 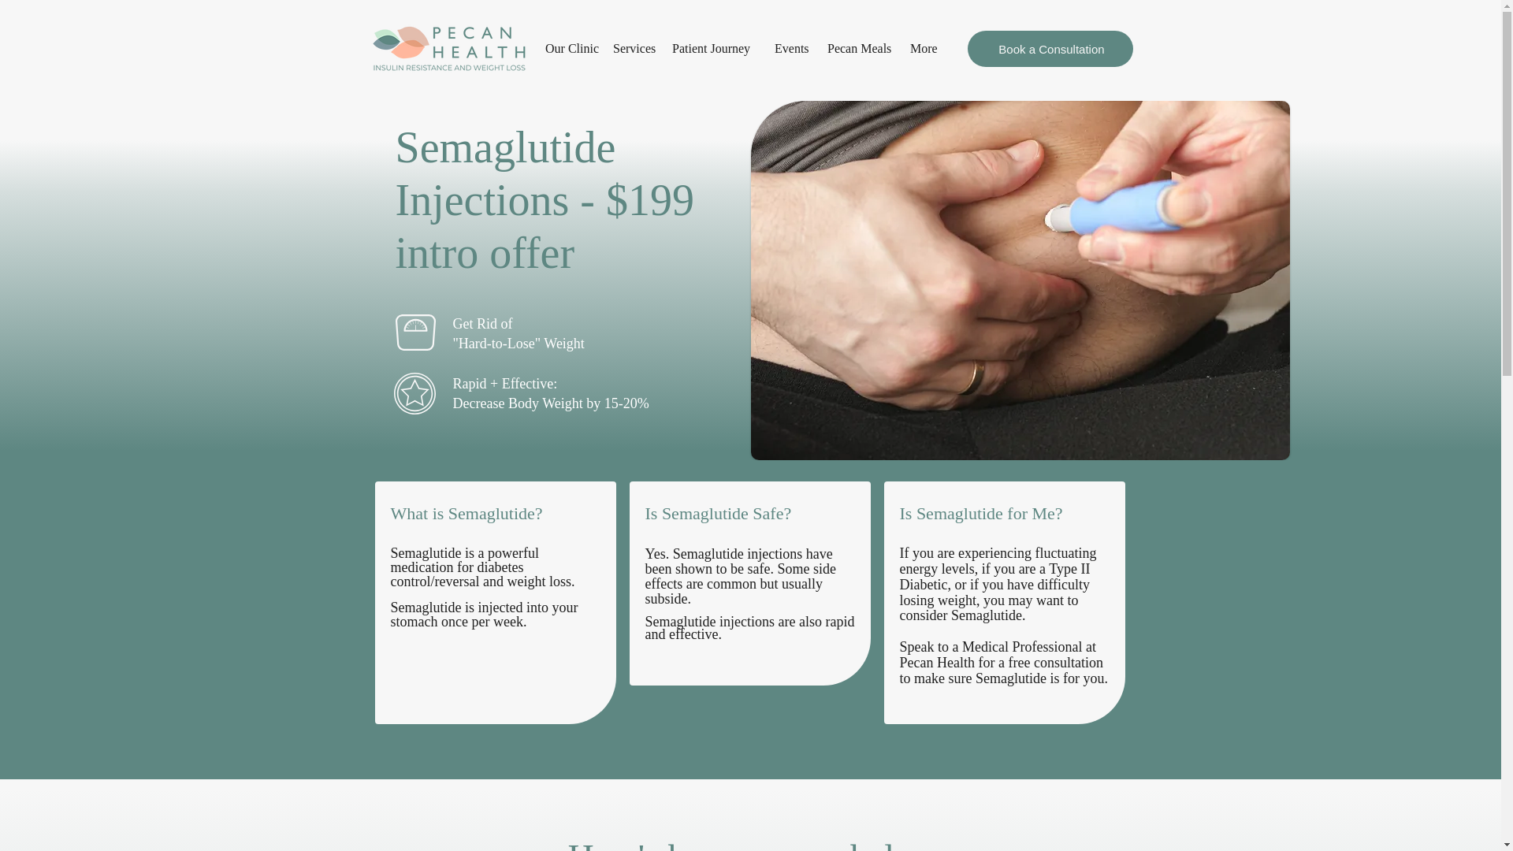 I want to click on Our Clinic, so click(x=571, y=49).